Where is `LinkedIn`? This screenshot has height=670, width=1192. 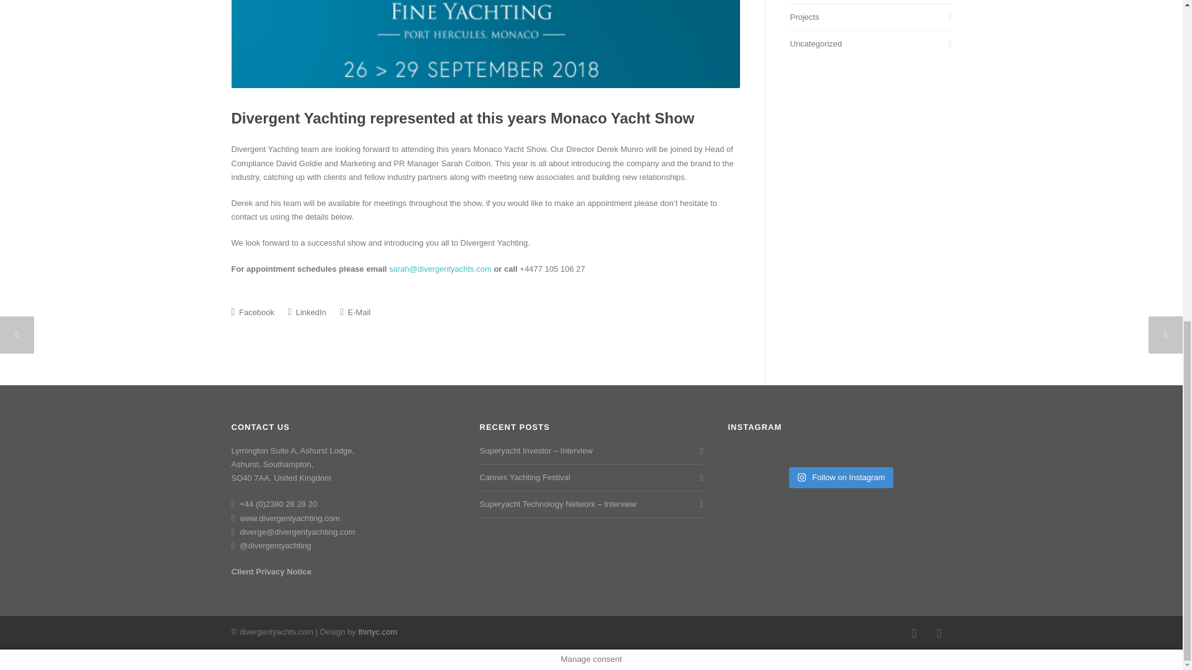
LinkedIn is located at coordinates (307, 311).